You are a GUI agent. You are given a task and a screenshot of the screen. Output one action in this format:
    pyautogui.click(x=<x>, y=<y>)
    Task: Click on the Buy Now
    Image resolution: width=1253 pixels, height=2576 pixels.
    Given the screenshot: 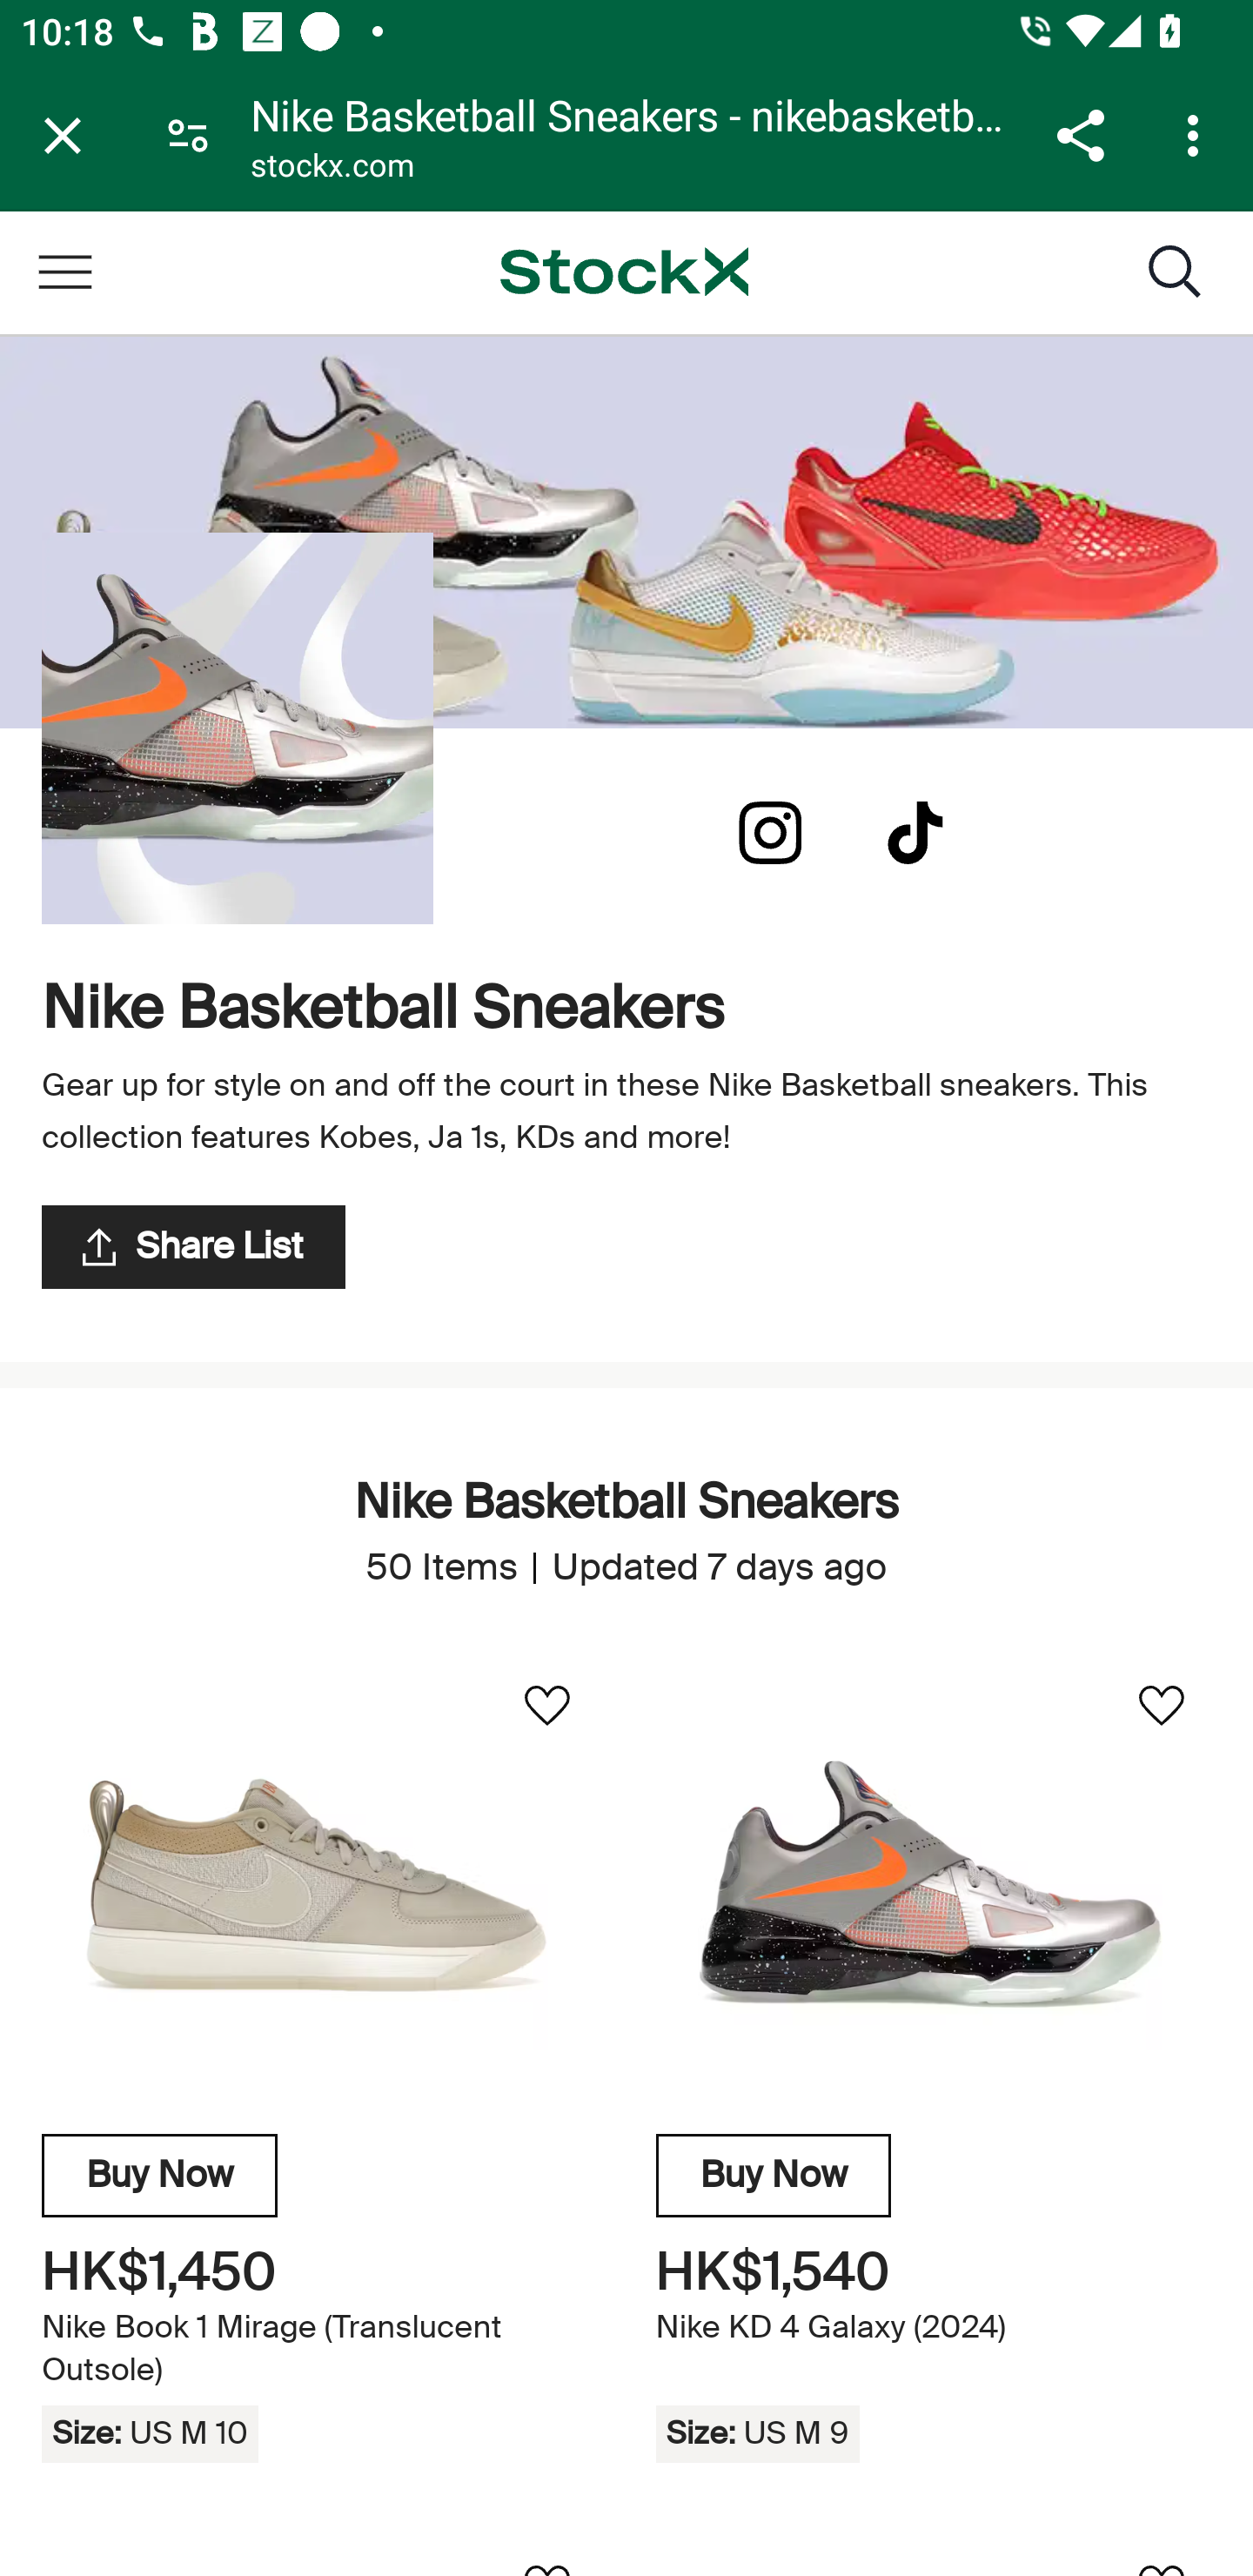 What is the action you would take?
    pyautogui.click(x=160, y=2175)
    